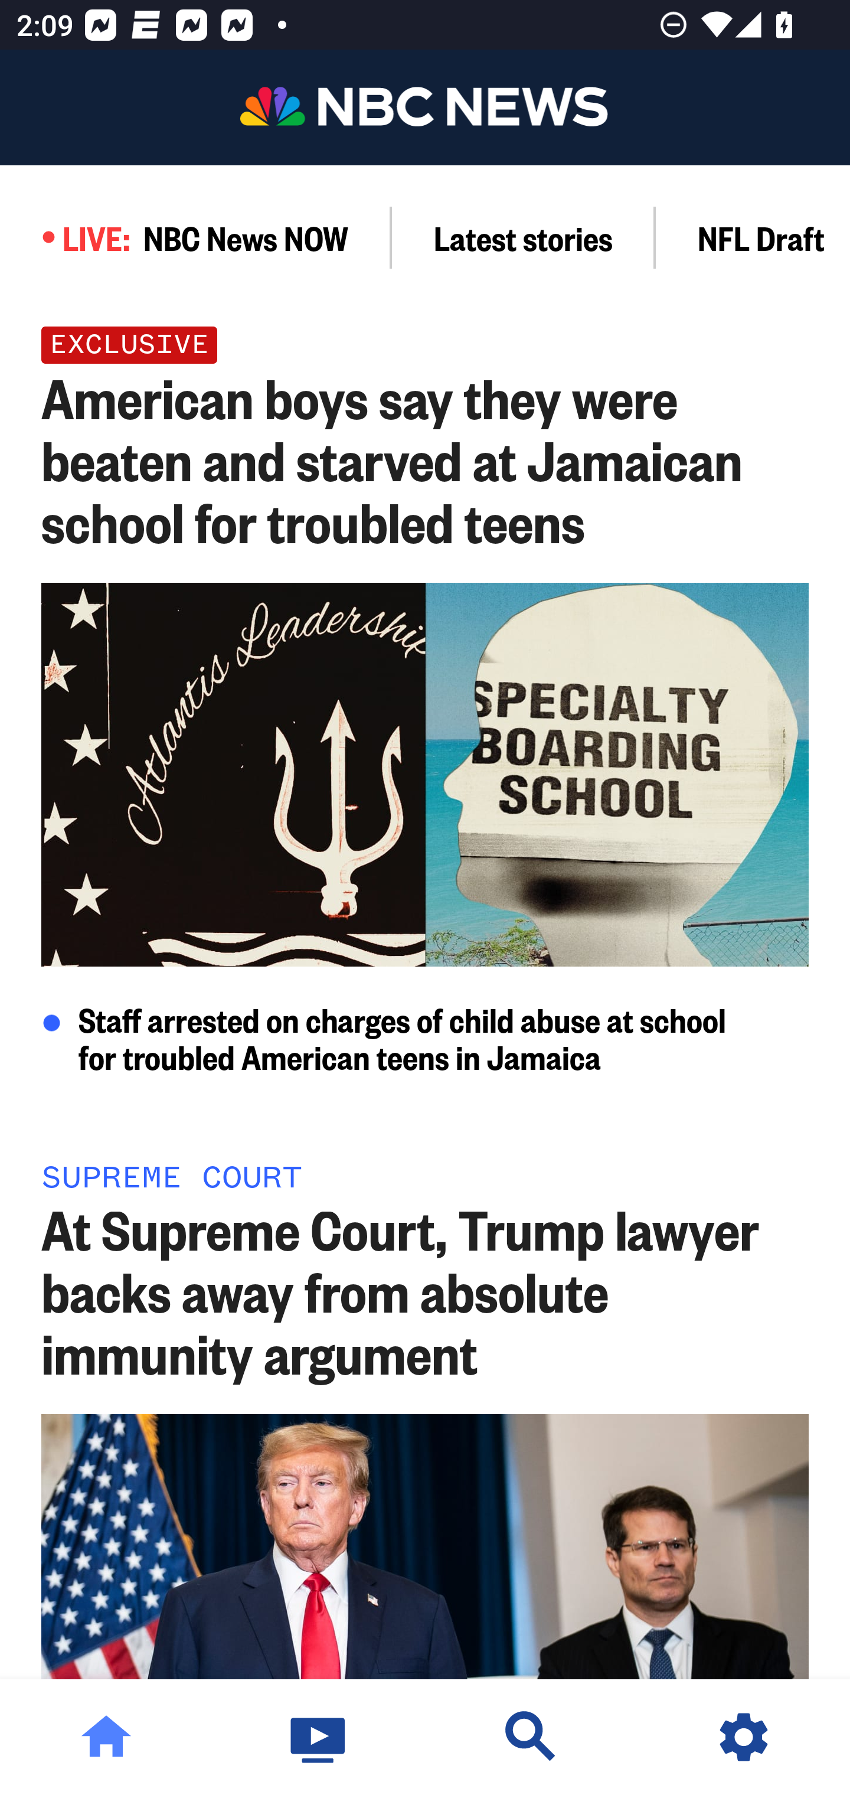 The height and width of the screenshot is (1795, 850). What do you see at coordinates (744, 1737) in the screenshot?
I see `Settings` at bounding box center [744, 1737].